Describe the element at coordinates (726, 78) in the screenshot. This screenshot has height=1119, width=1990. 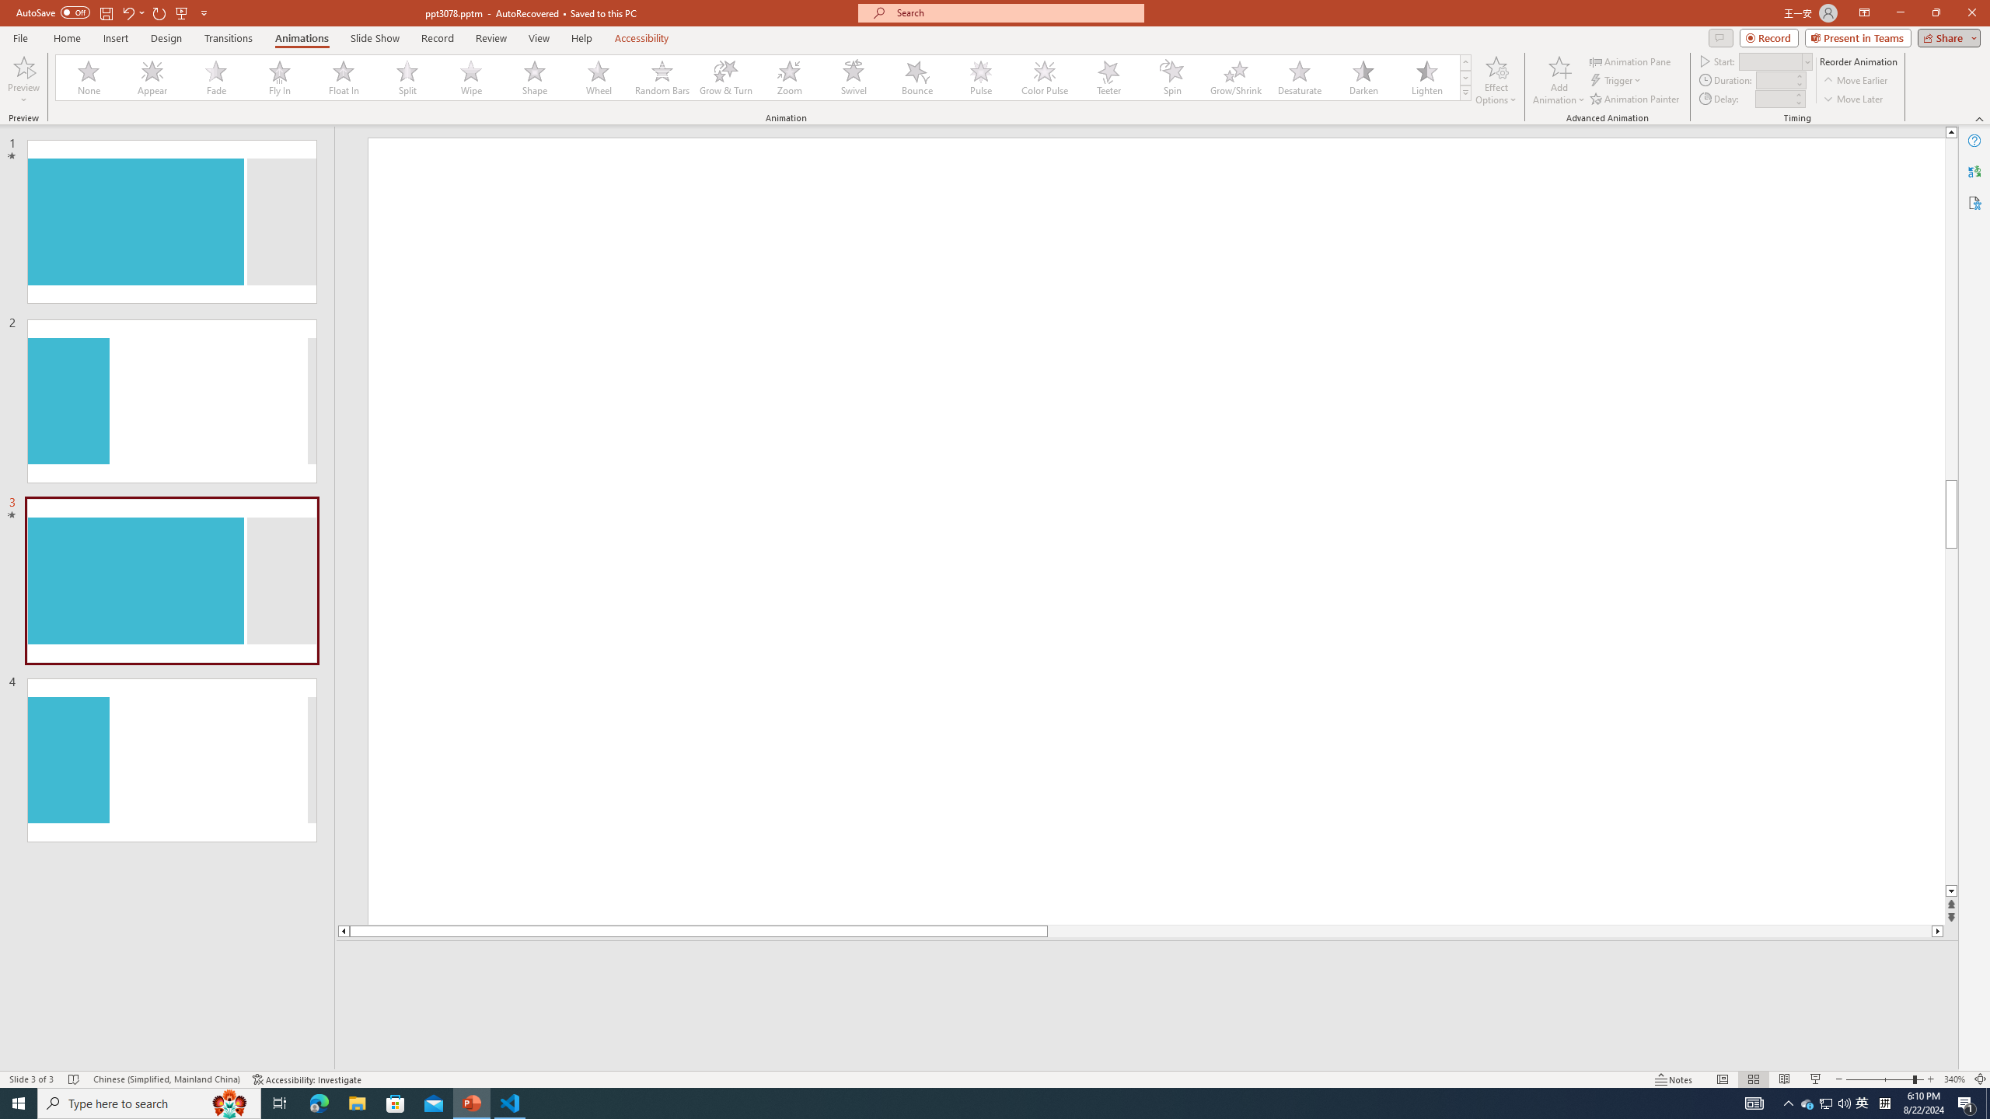
I see `Grow & Turn` at that location.